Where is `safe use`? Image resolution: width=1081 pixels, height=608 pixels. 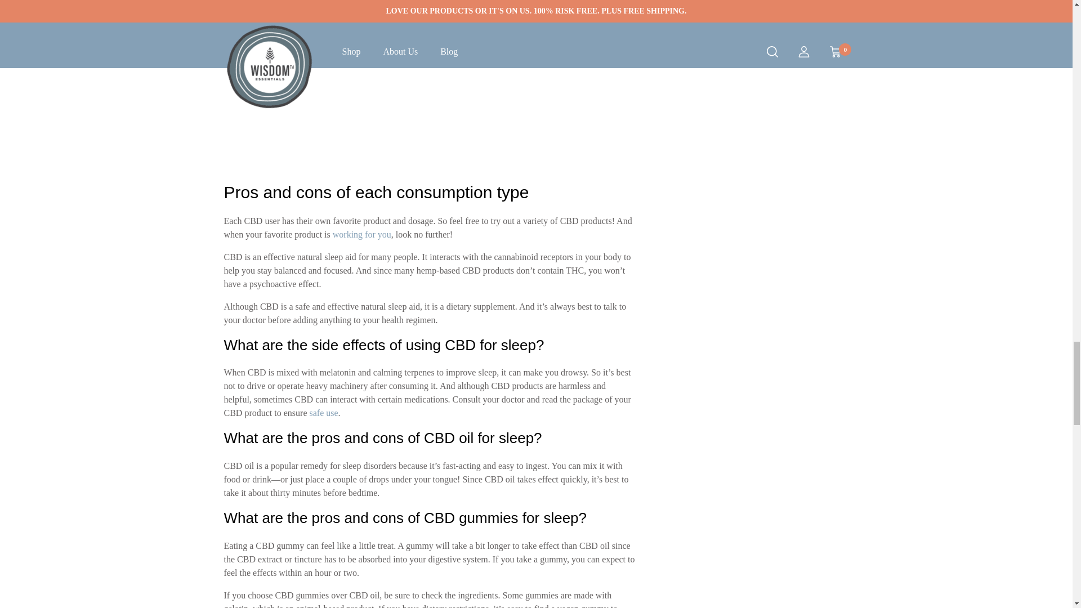 safe use is located at coordinates (323, 412).